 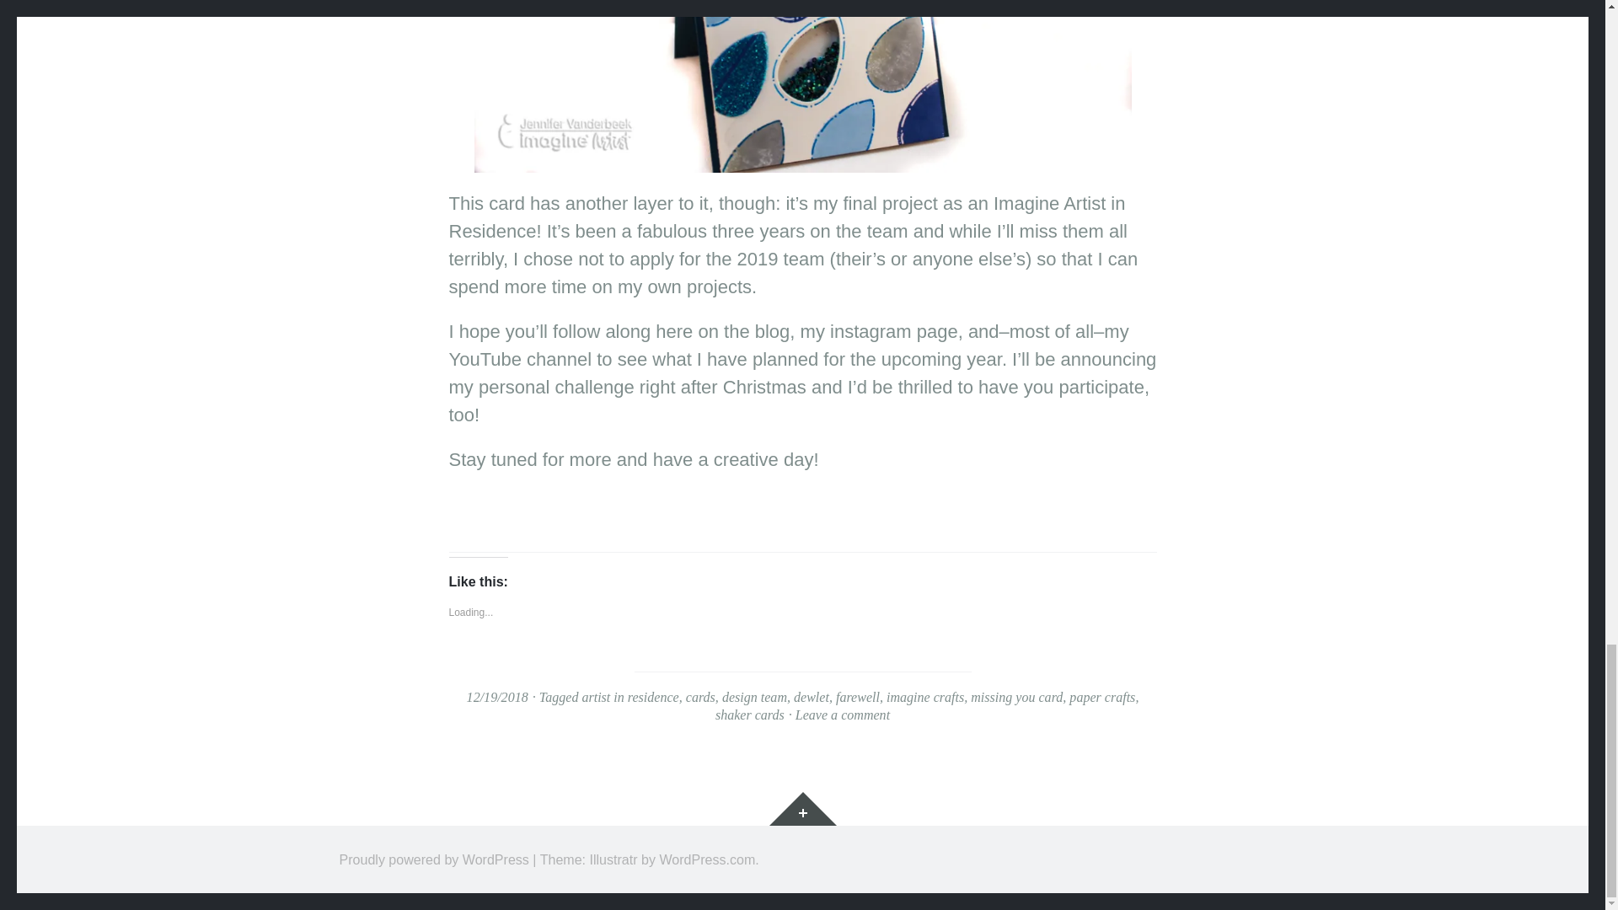 I want to click on shaker cards, so click(x=750, y=715).